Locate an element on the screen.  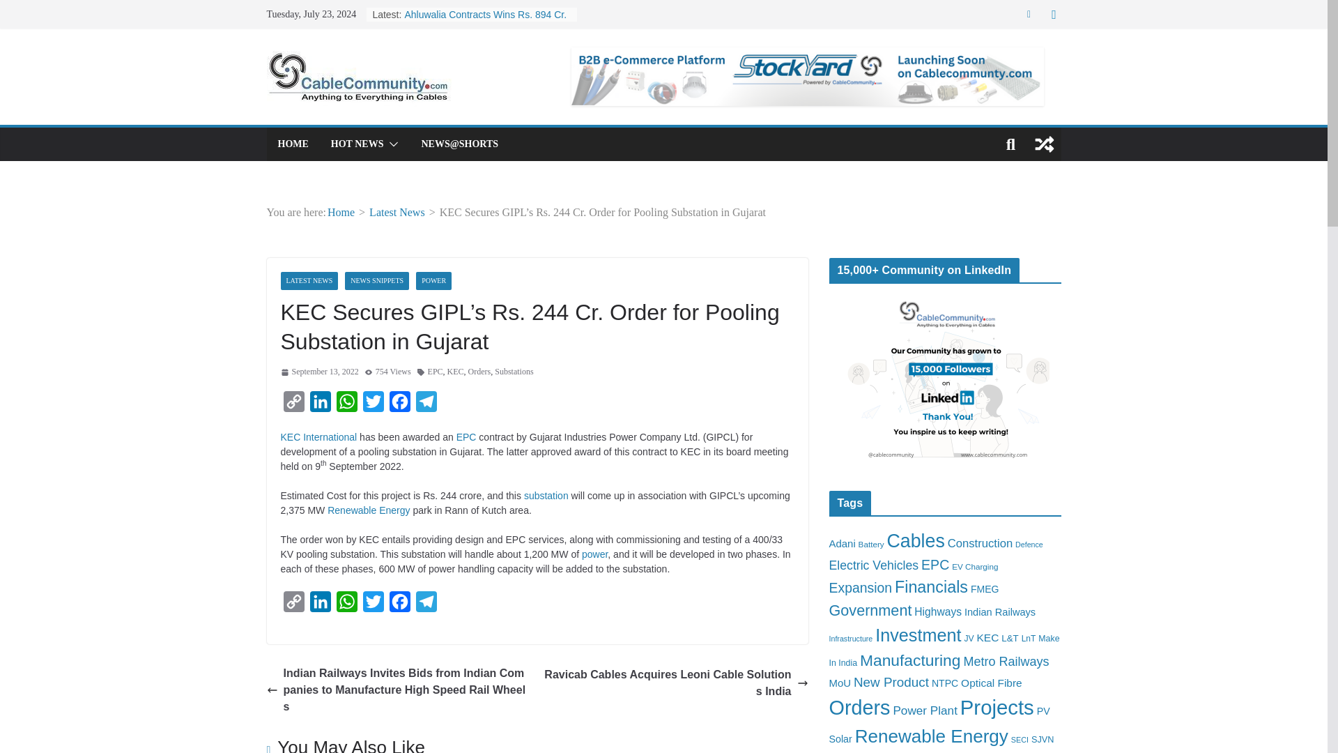
Substations is located at coordinates (514, 372).